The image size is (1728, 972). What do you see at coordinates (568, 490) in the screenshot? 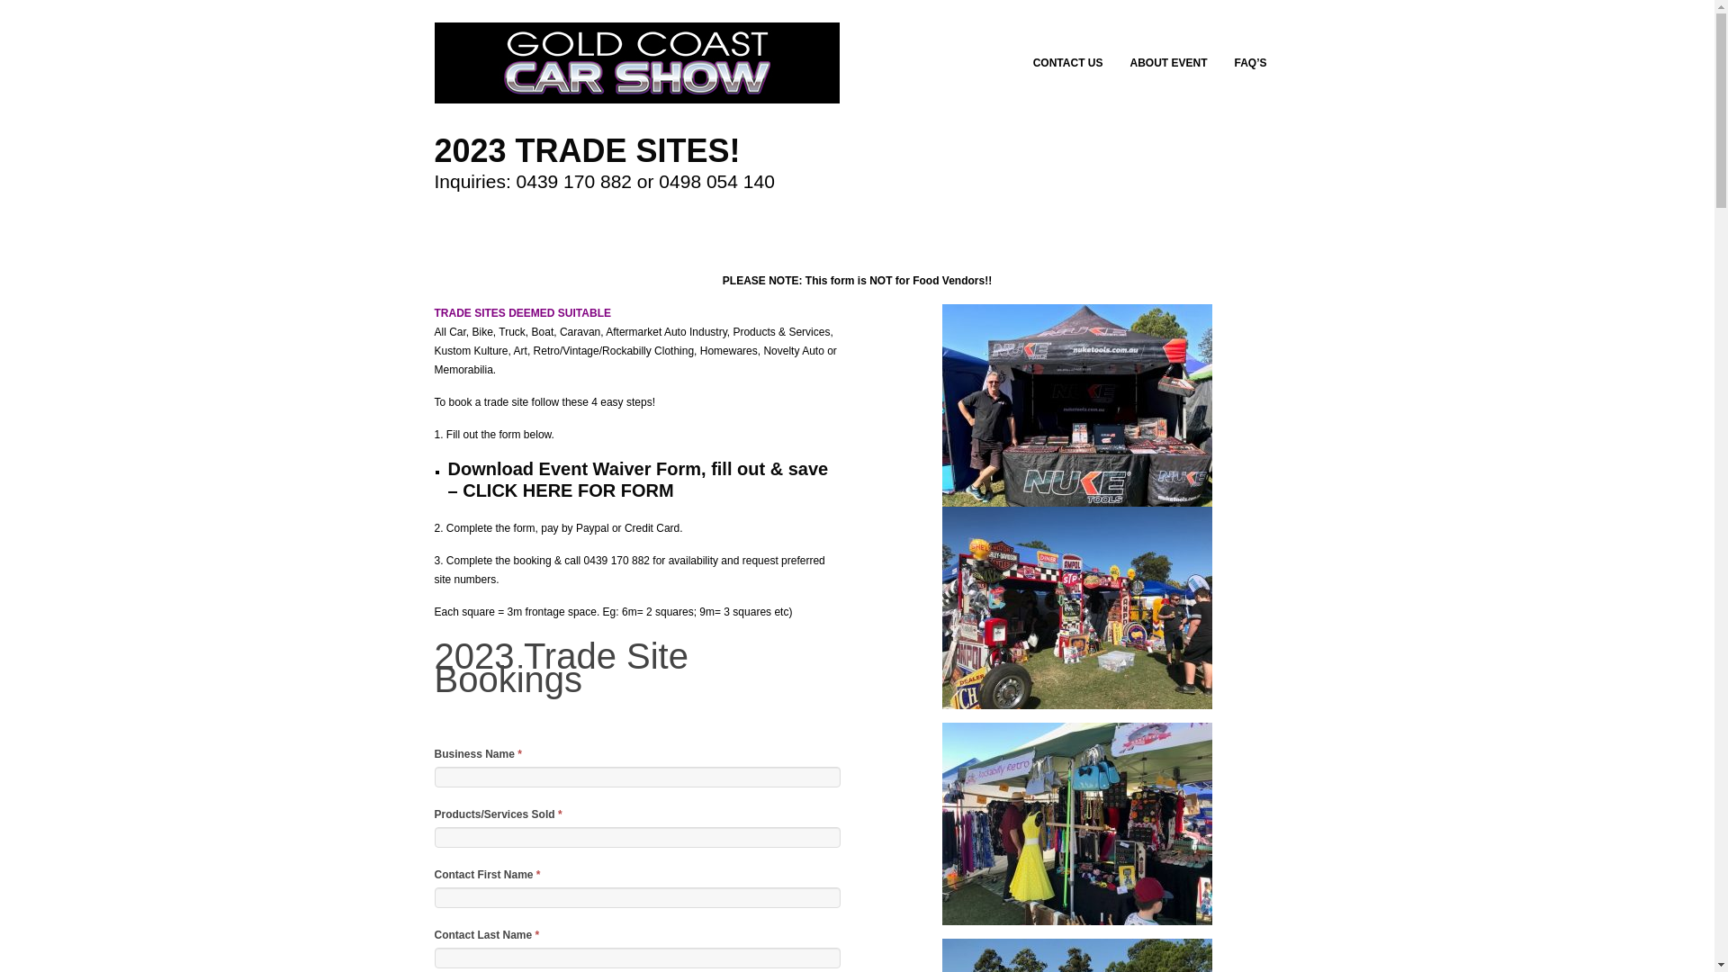
I see `CLICK HERE FOR FORM` at bounding box center [568, 490].